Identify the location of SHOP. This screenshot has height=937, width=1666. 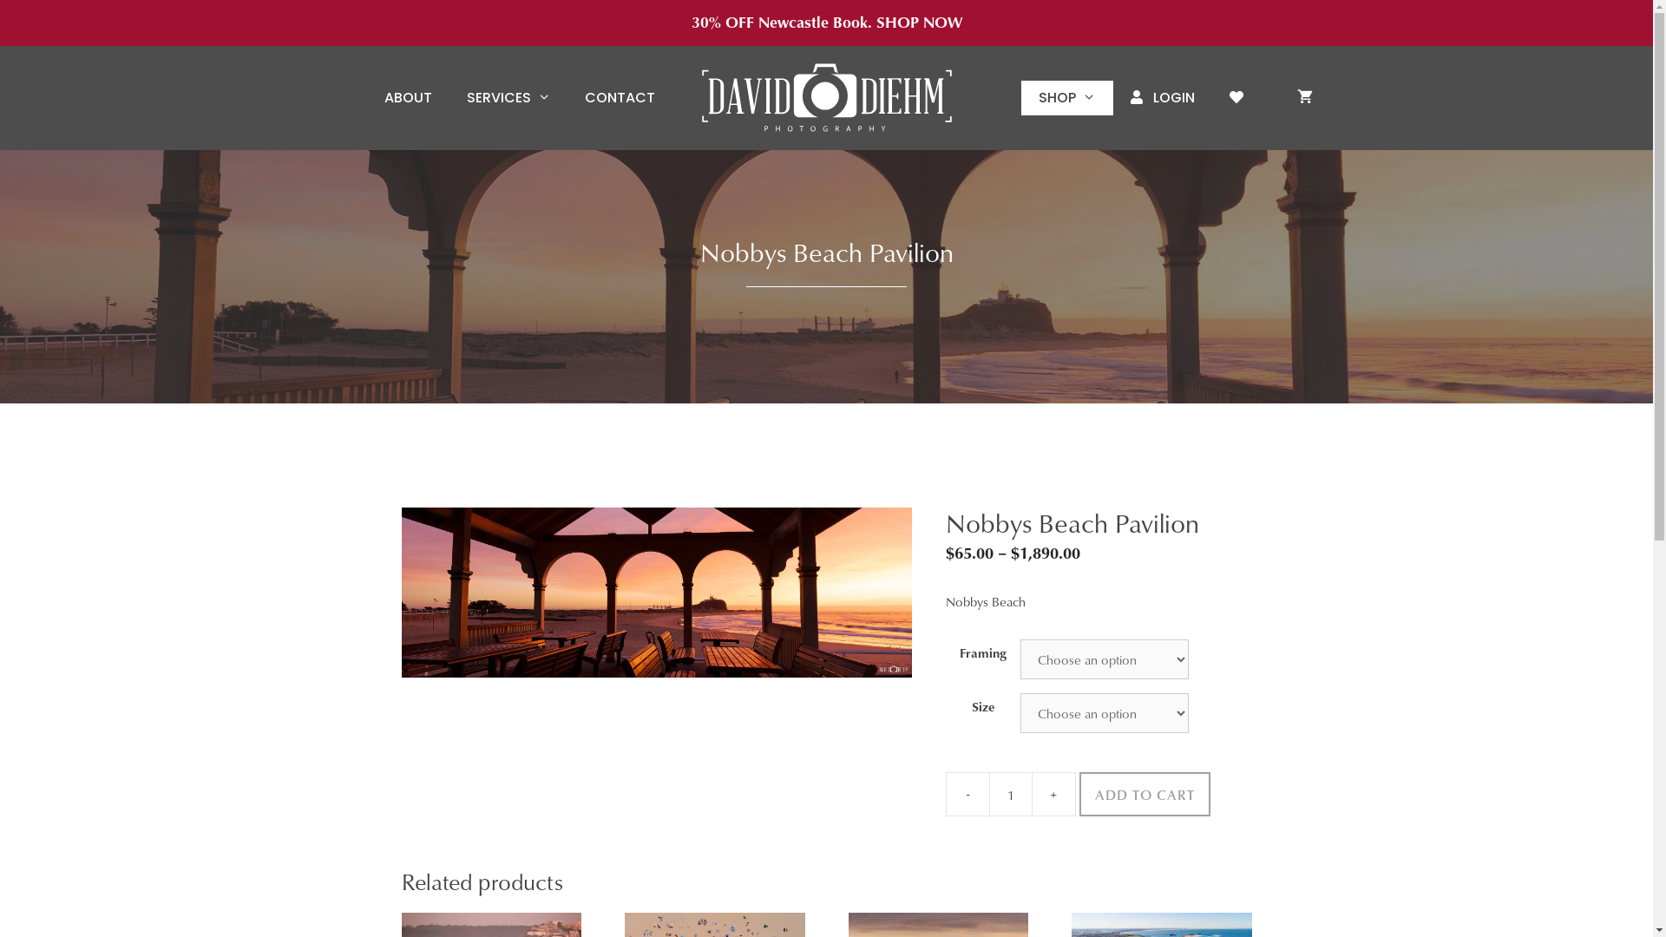
(1067, 98).